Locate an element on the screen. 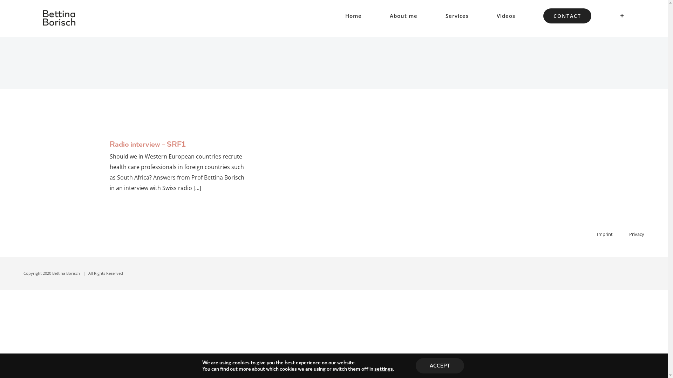 The image size is (673, 378). Privacy is located at coordinates (637, 234).